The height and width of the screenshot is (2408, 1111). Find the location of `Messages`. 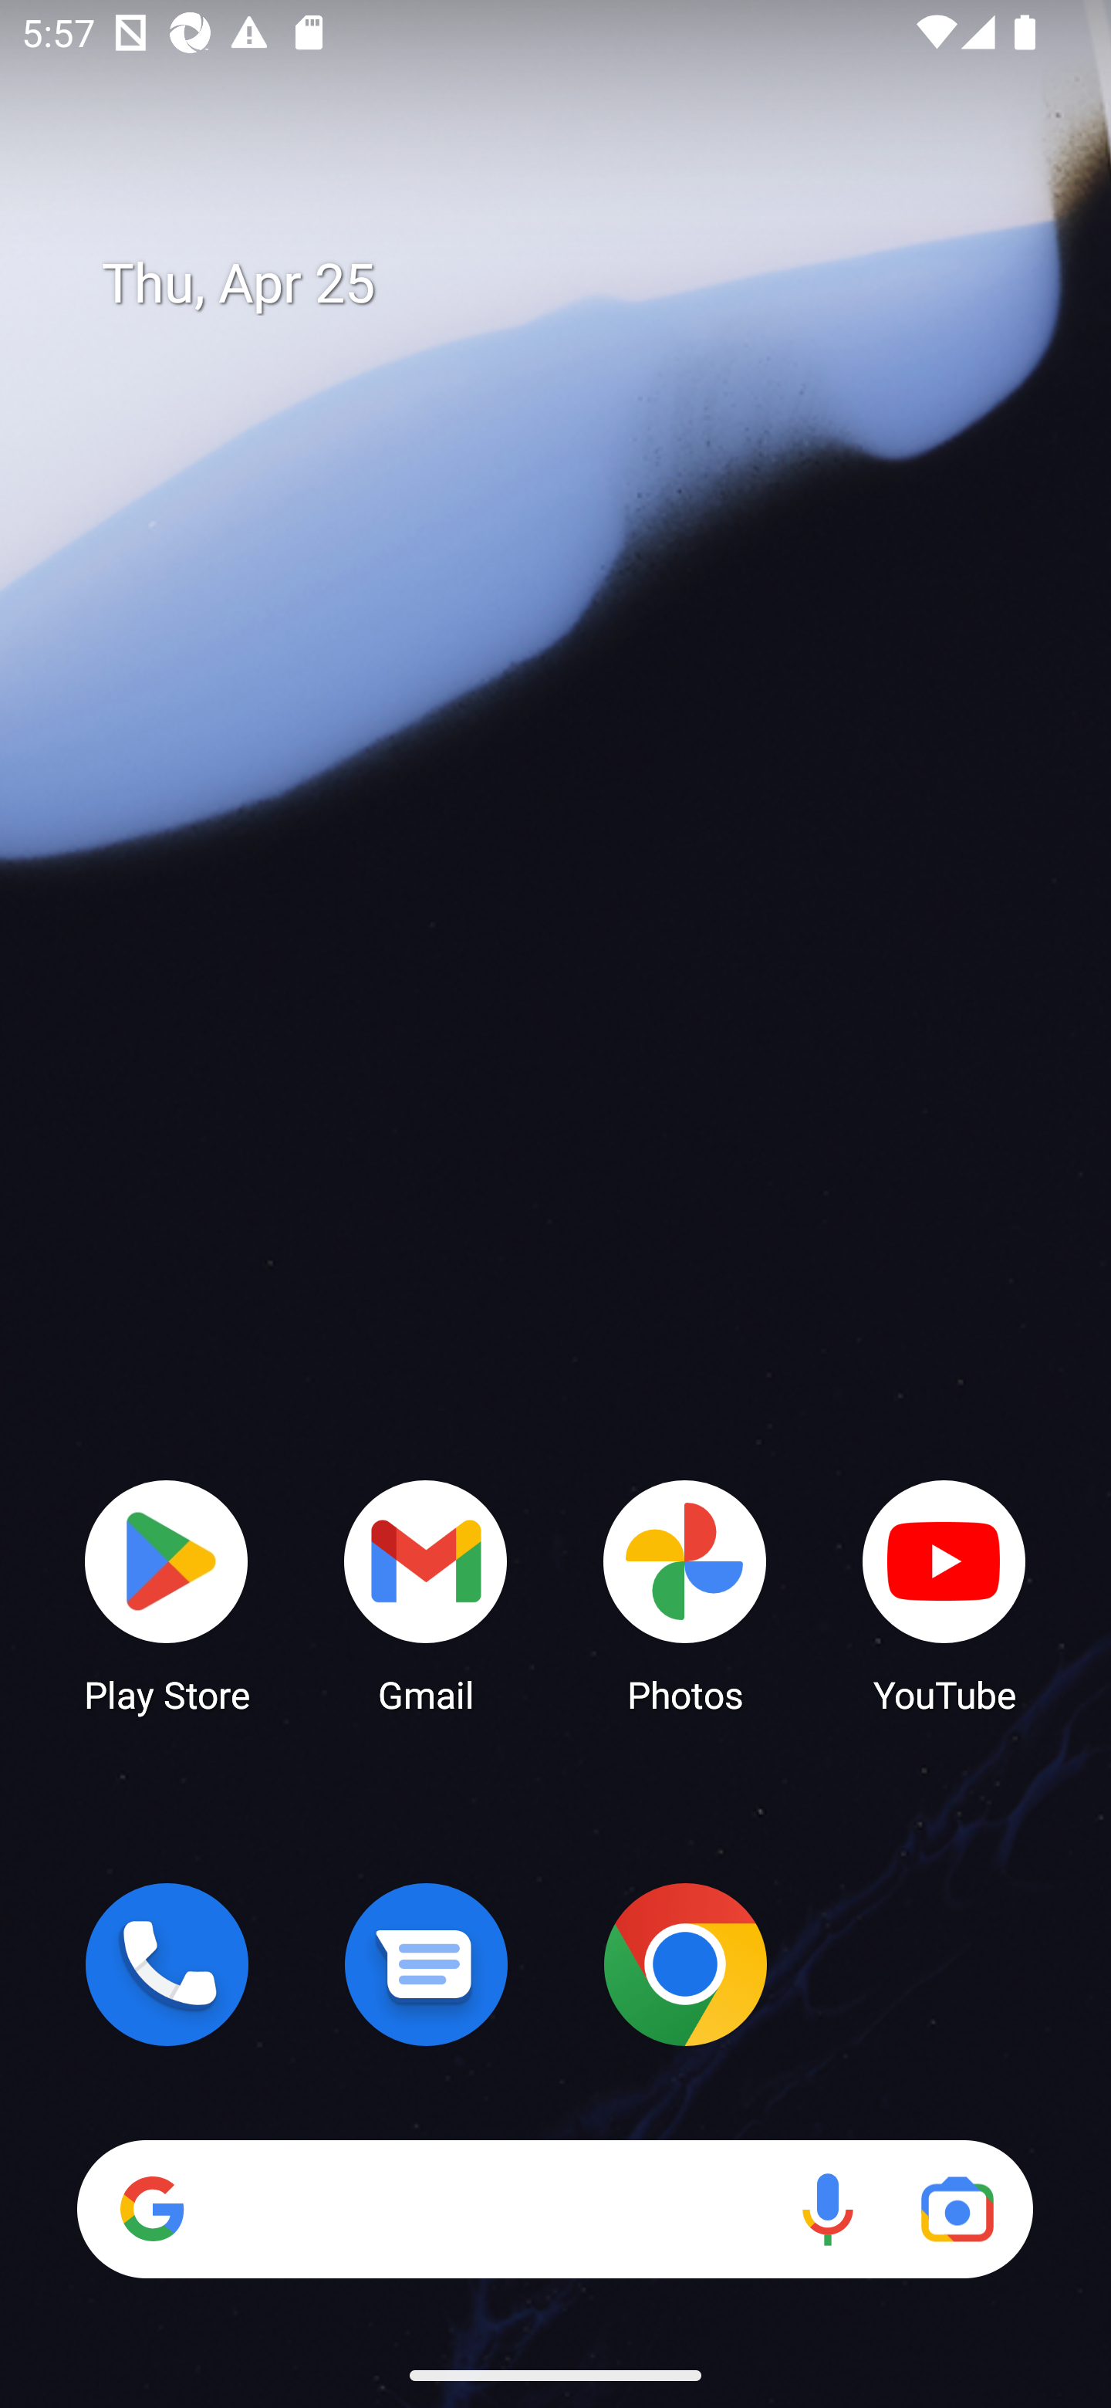

Messages is located at coordinates (426, 1964).